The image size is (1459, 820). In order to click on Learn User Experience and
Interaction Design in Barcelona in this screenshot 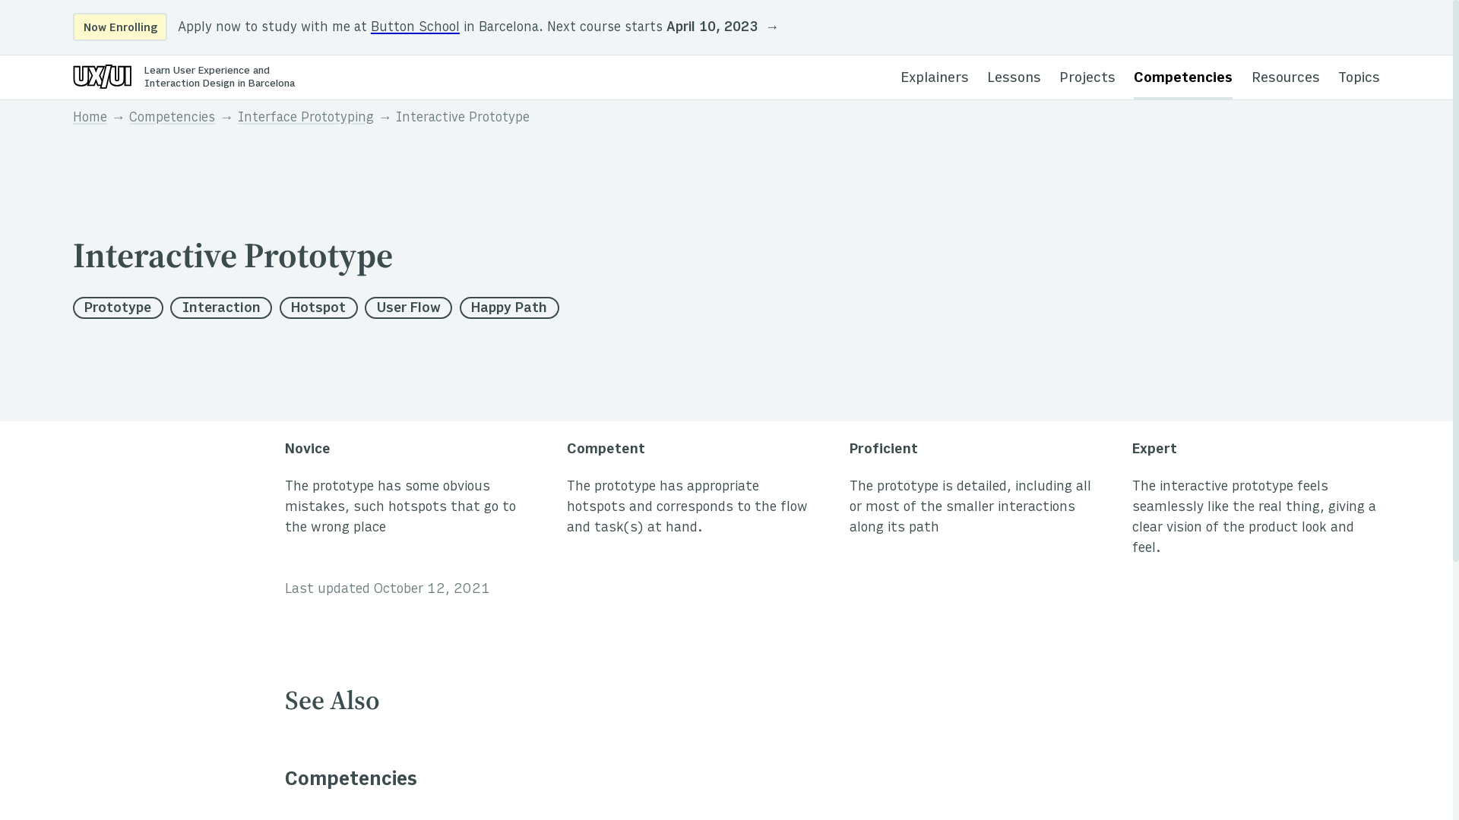, I will do `click(184, 77)`.